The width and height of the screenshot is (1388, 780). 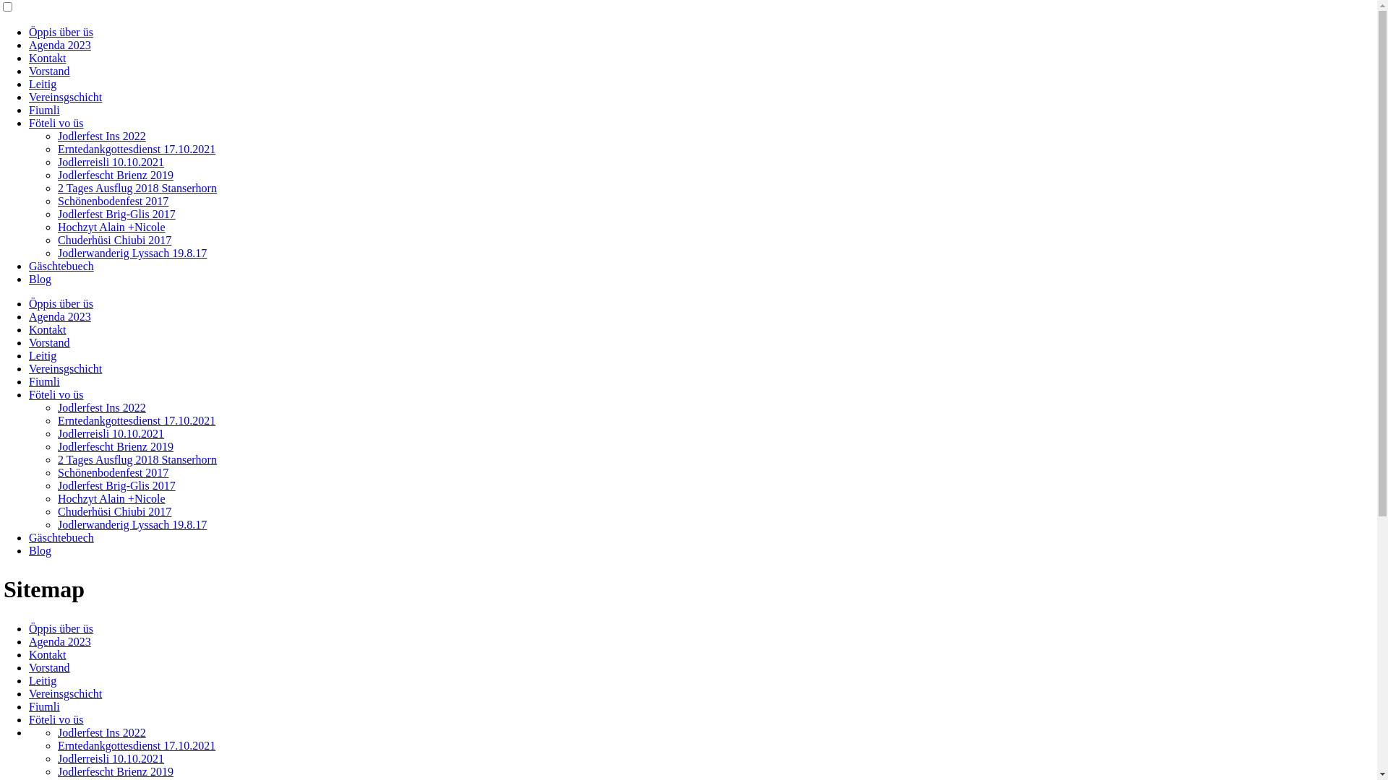 I want to click on Vereinsgschicht, so click(x=65, y=97).